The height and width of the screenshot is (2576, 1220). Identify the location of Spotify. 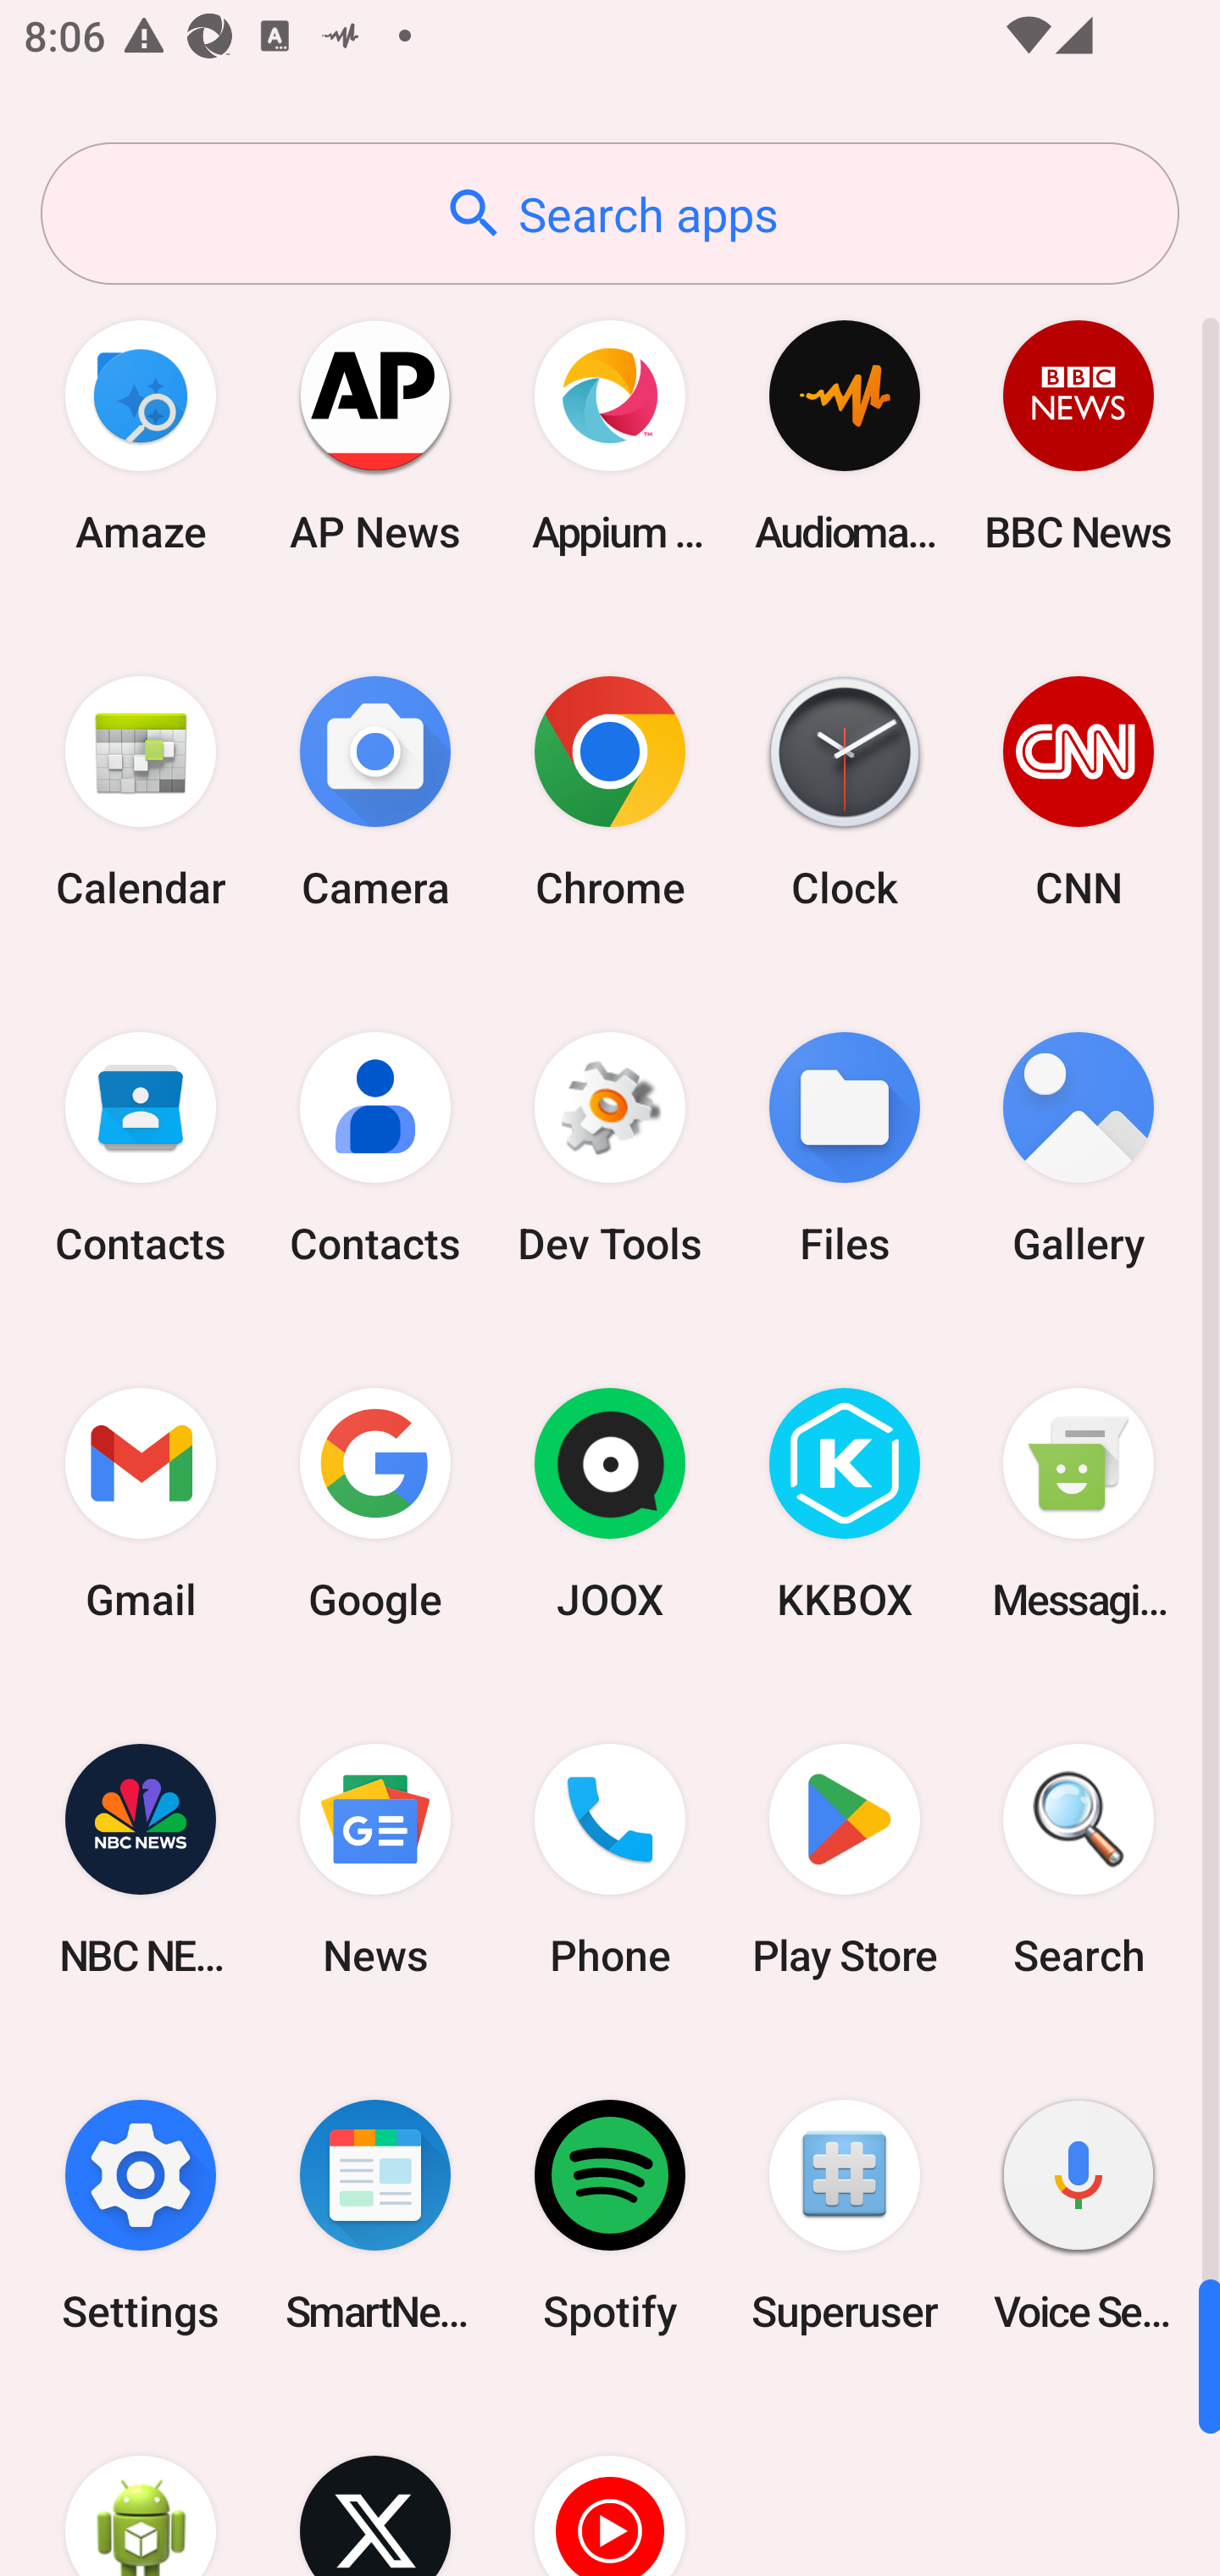
(610, 2215).